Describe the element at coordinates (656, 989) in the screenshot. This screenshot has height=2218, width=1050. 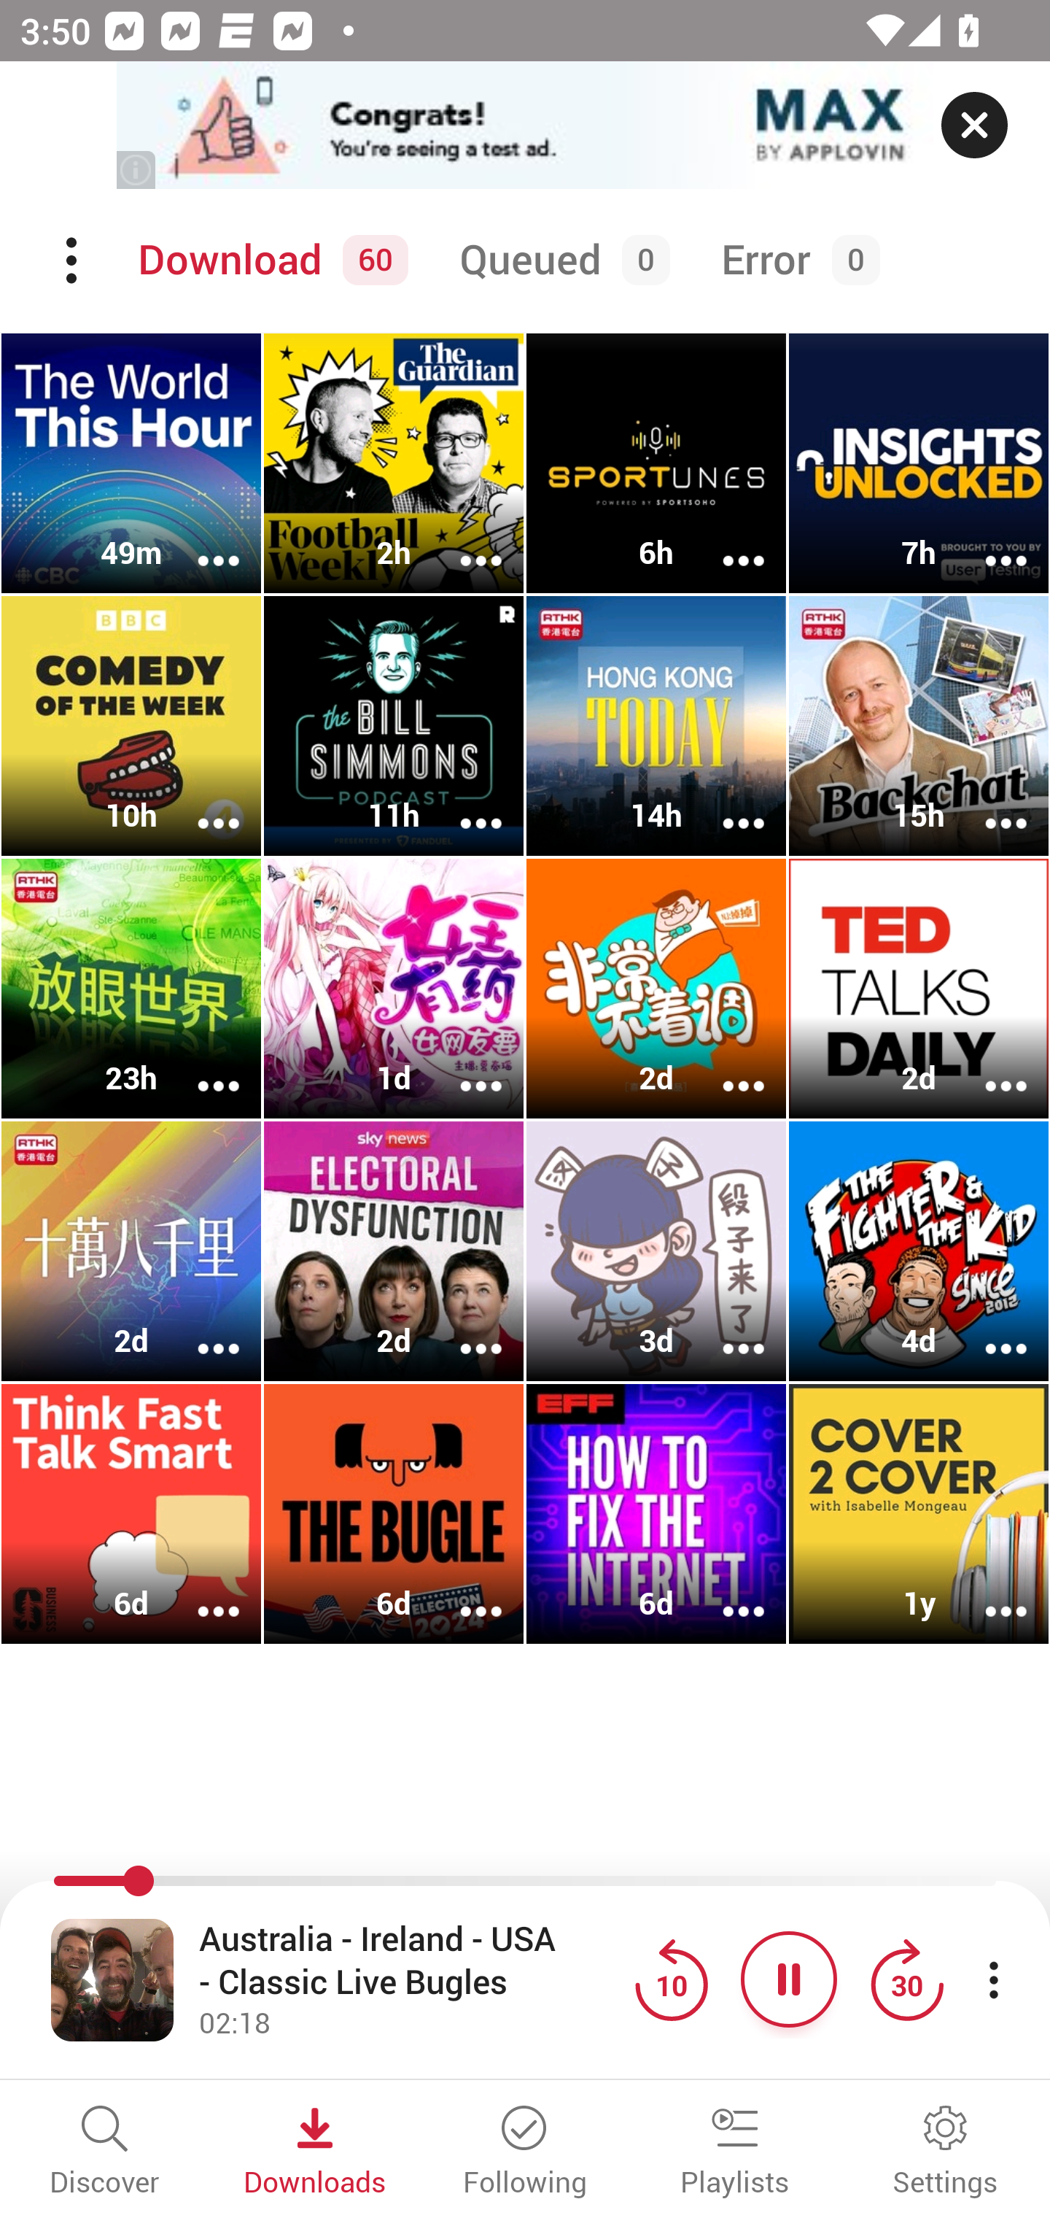
I see `非常不着调 2d More options More options` at that location.